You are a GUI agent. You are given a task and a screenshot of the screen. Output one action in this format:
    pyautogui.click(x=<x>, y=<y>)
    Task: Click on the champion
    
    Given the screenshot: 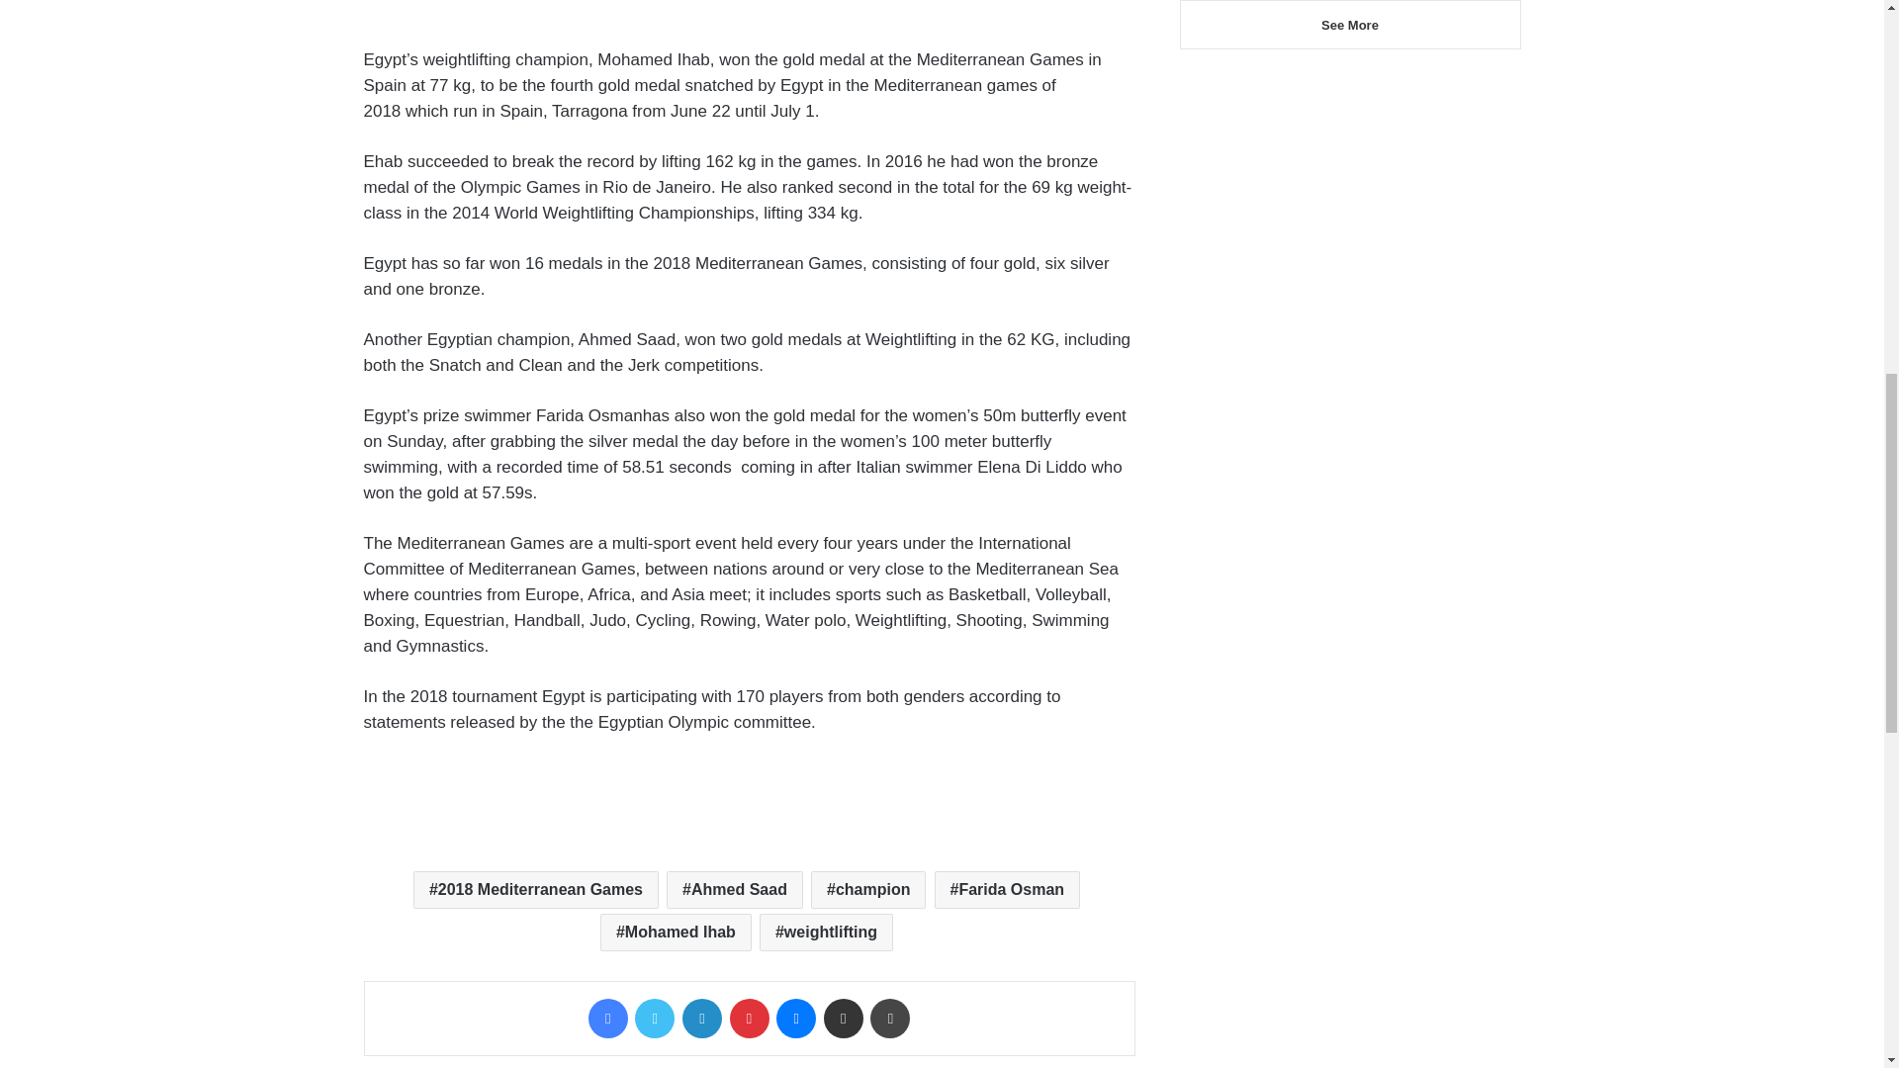 What is the action you would take?
    pyautogui.click(x=868, y=890)
    